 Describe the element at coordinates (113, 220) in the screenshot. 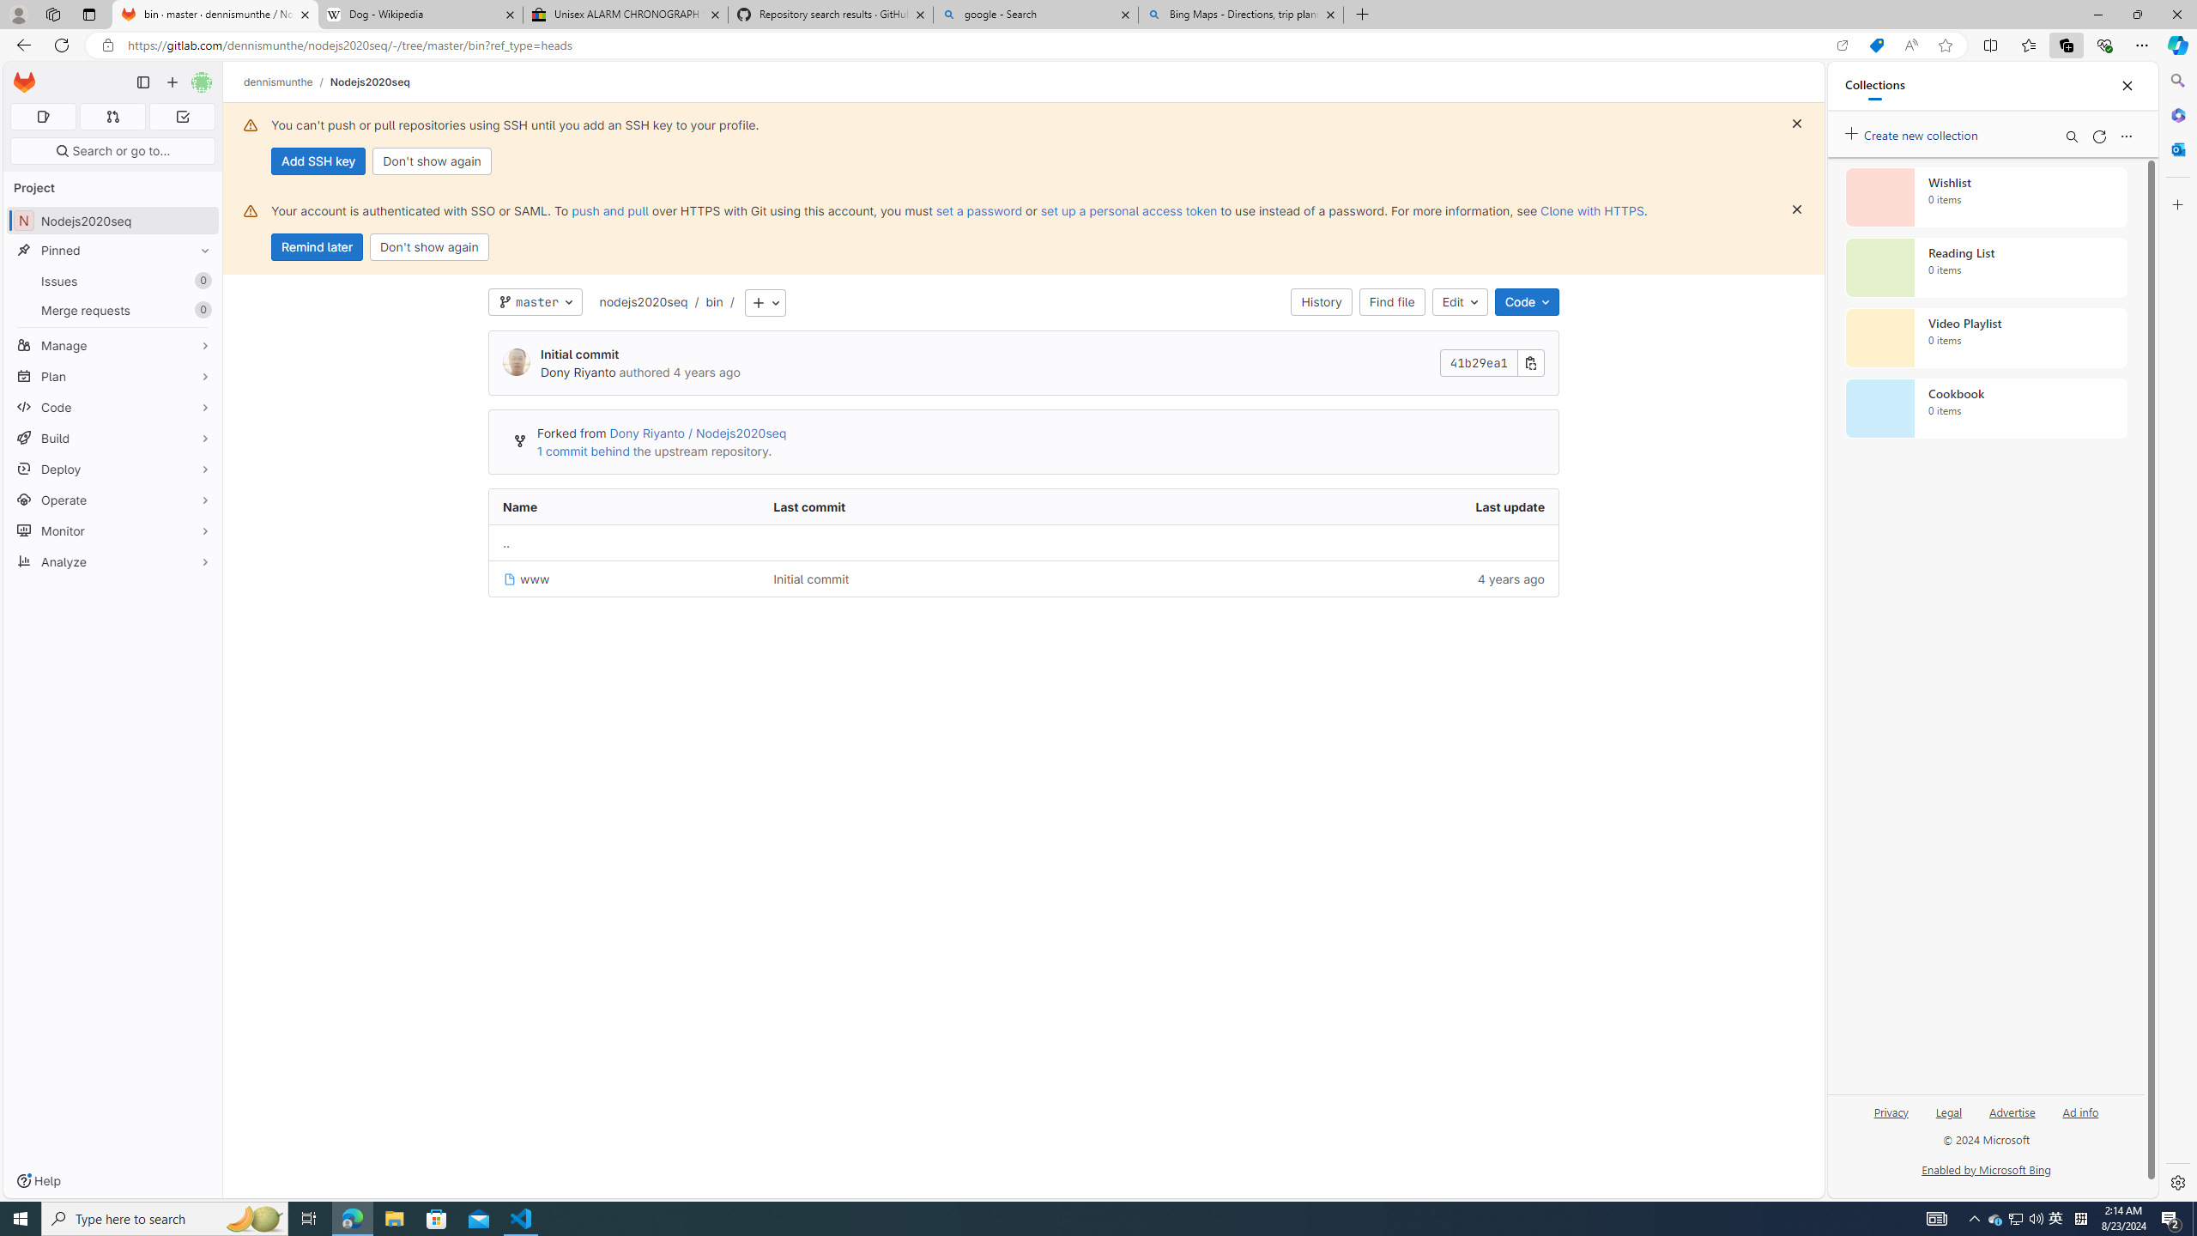

I see `N Nodejs2020seq` at that location.